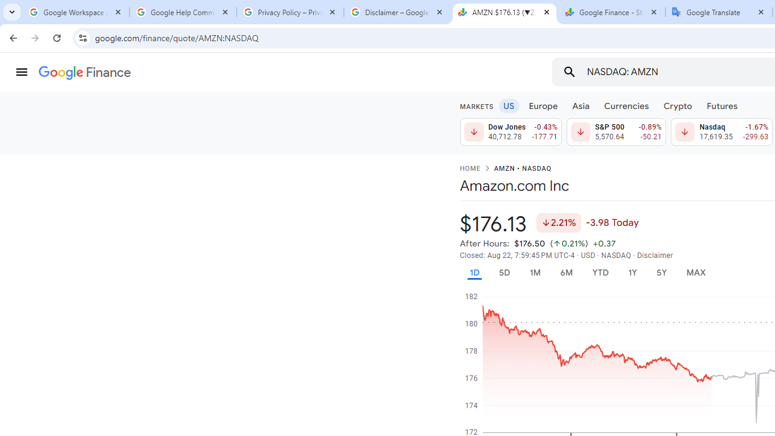 The width and height of the screenshot is (775, 436). I want to click on Finance, so click(85, 73).